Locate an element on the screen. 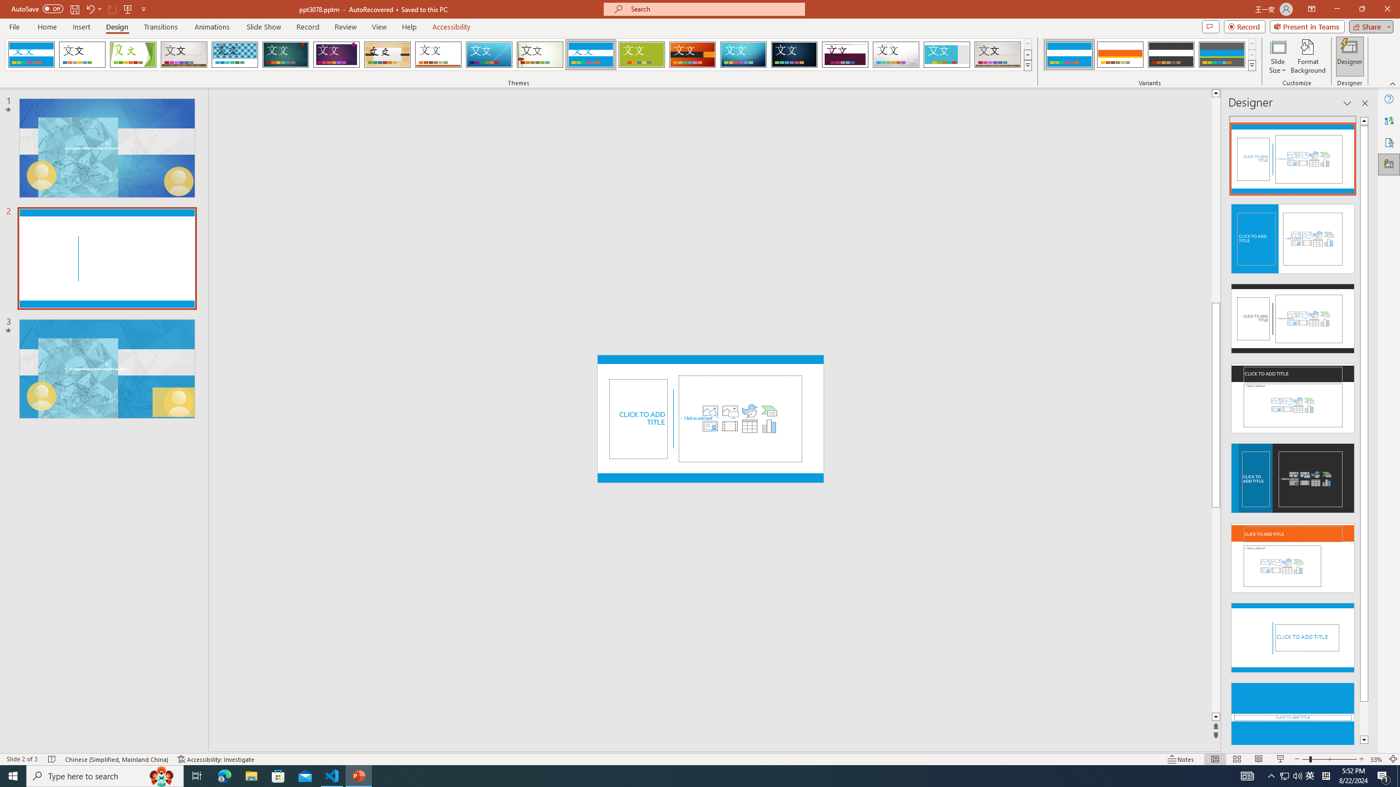 This screenshot has height=787, width=1400. Berlin is located at coordinates (693, 55).